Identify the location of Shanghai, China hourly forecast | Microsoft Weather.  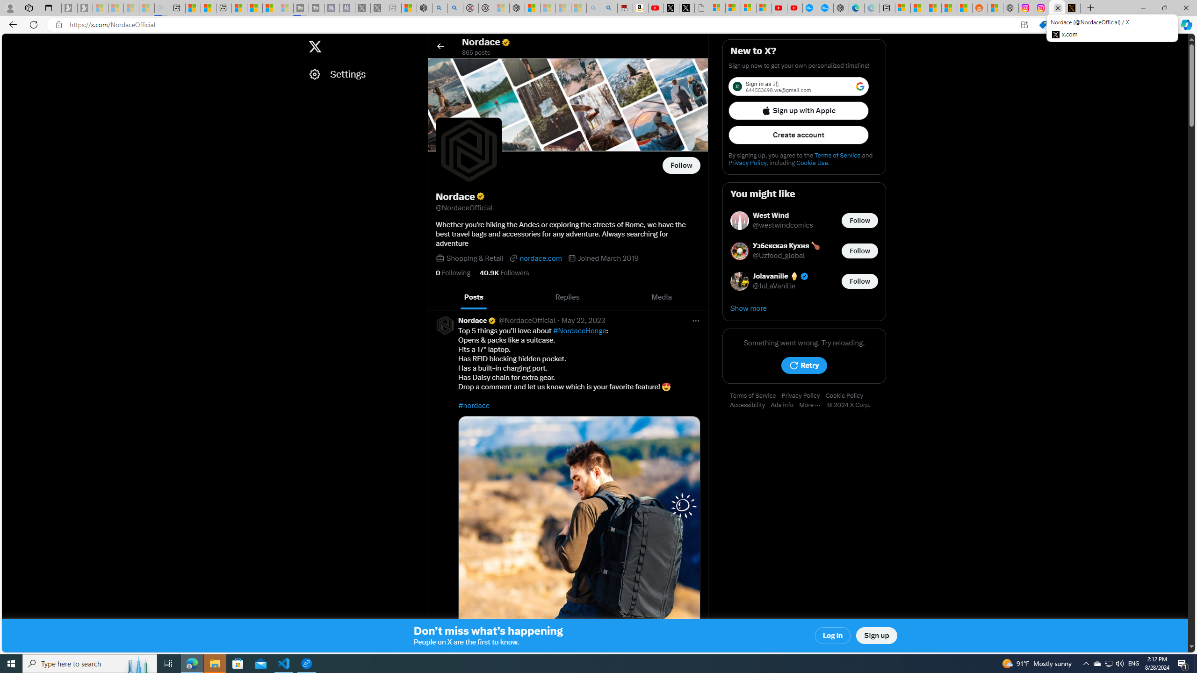
(933, 8).